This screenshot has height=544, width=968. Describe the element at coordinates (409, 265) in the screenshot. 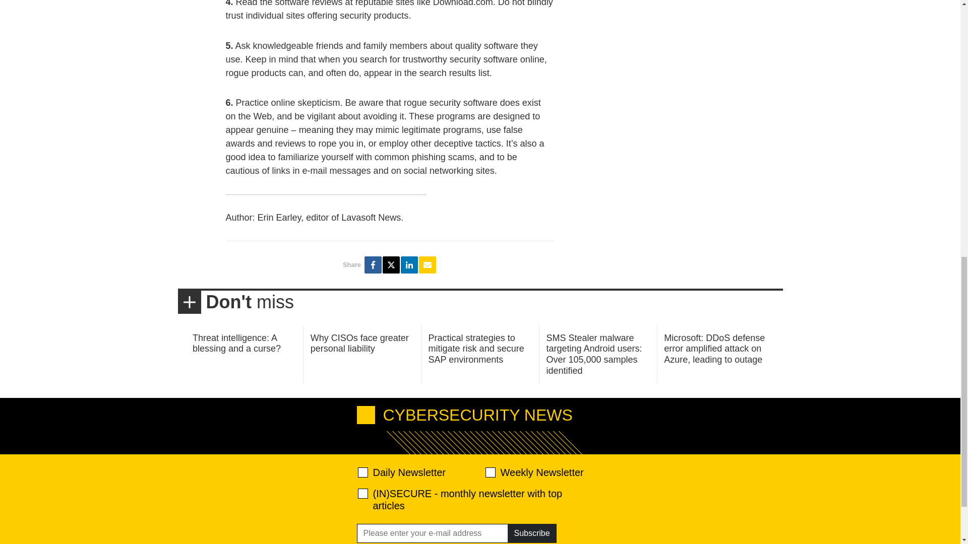

I see `Share How to avoid rogue security software on LinkedIn` at that location.